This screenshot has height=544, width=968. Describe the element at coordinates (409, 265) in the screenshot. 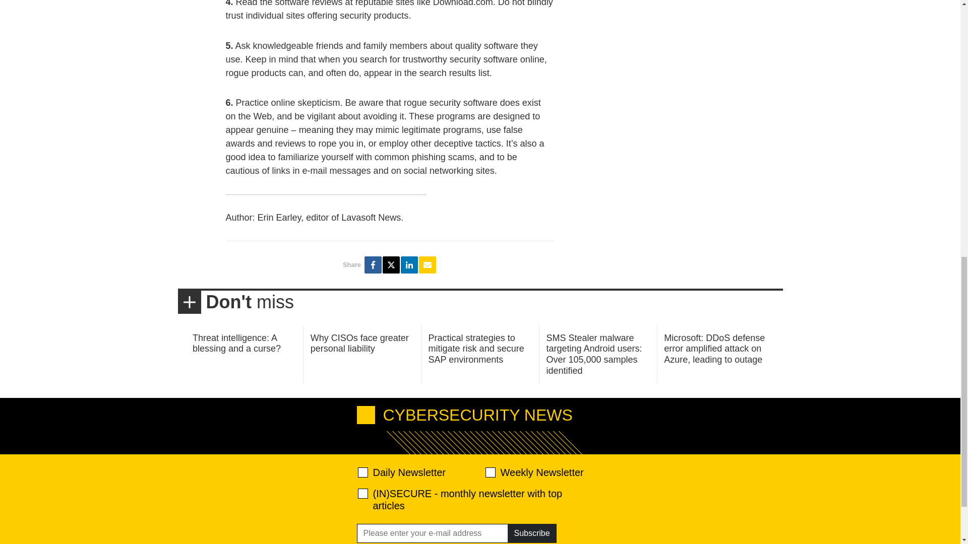

I see `Share How to avoid rogue security software on LinkedIn` at that location.